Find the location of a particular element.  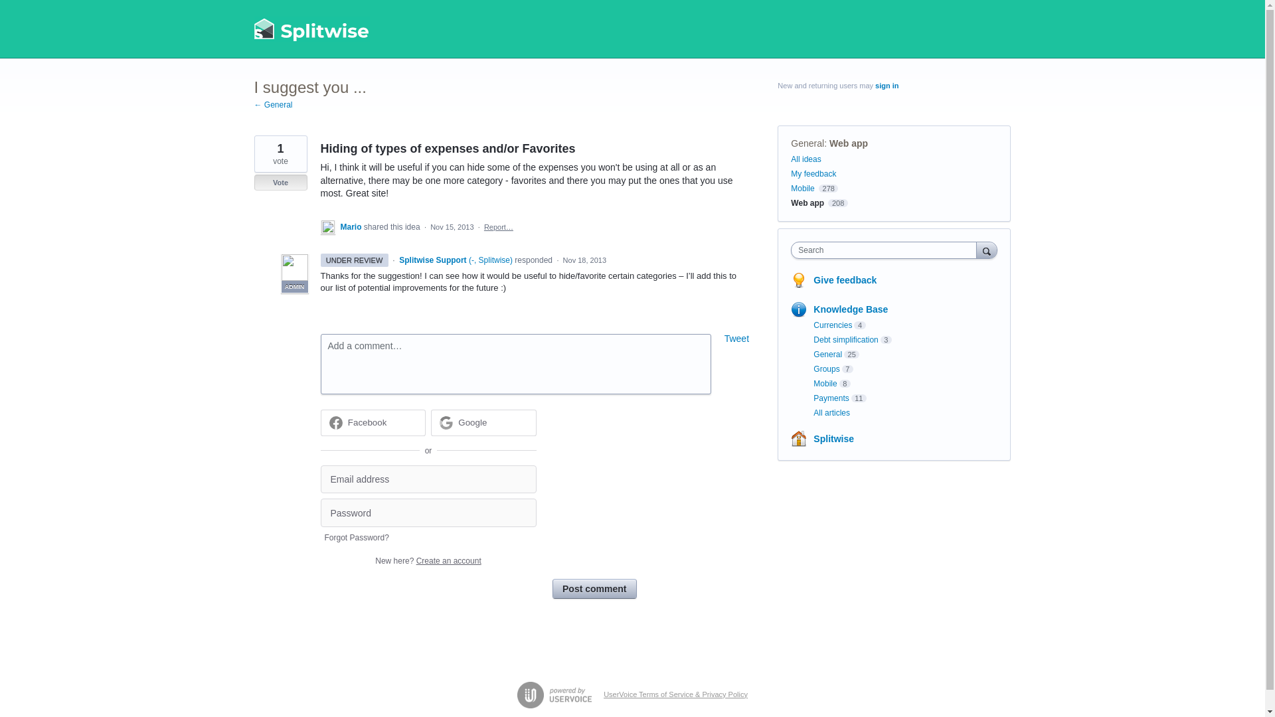

Skip to content is located at coordinates (11, 11).